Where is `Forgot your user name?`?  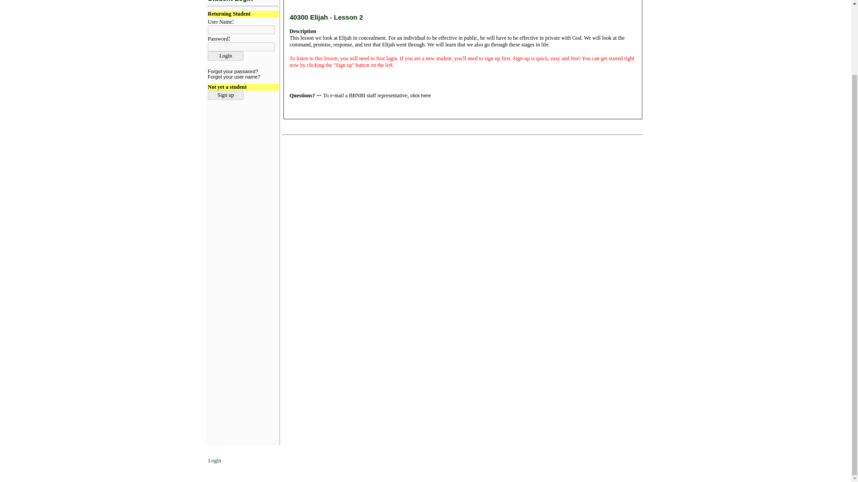
Forgot your user name? is located at coordinates (233, 77).